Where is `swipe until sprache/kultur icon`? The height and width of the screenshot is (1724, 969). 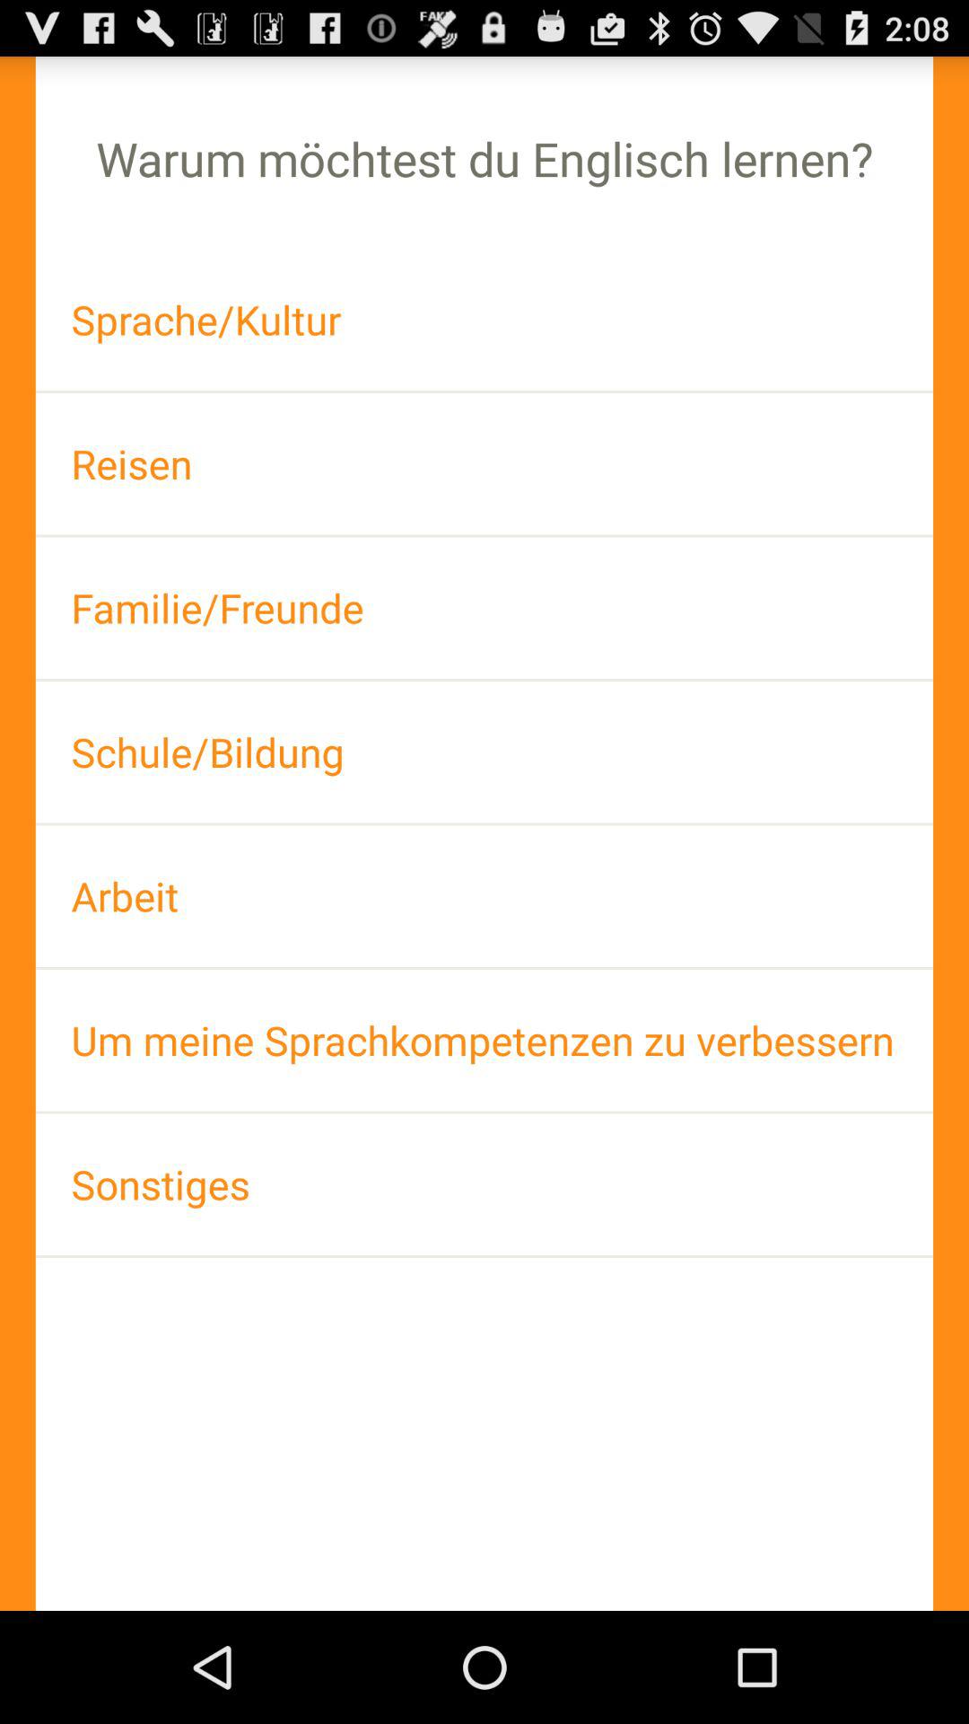 swipe until sprache/kultur icon is located at coordinates (484, 320).